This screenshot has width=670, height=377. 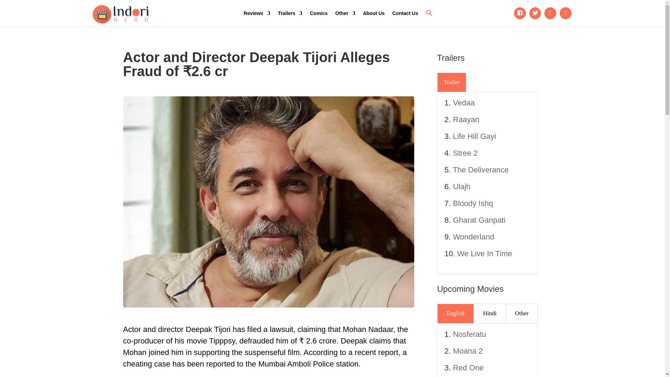 I want to click on Bloody Ishq, so click(x=473, y=203).